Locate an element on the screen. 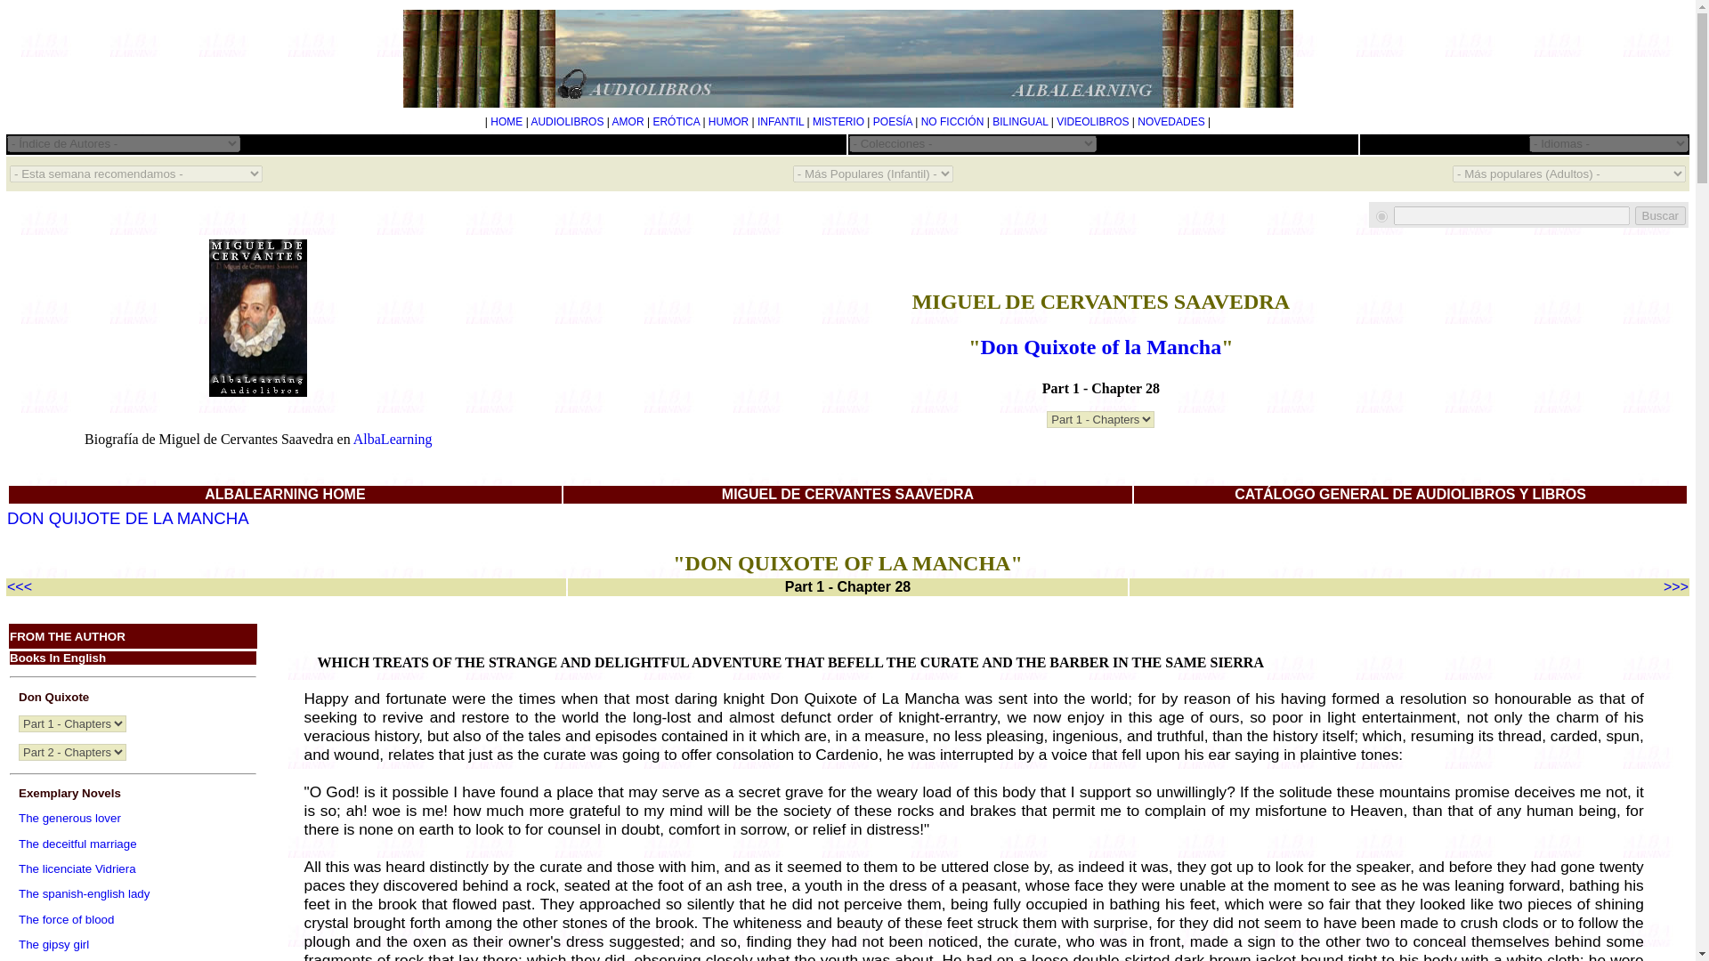  BILINGUAL is located at coordinates (1020, 121).